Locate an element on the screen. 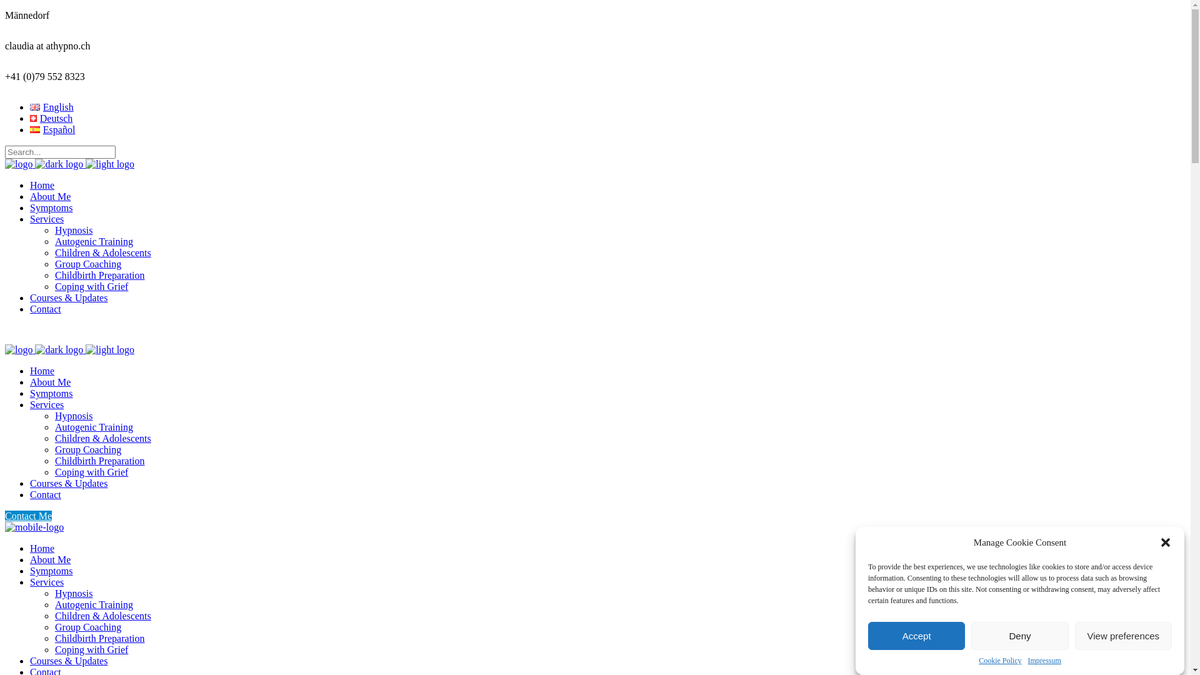 This screenshot has width=1200, height=675. Children & Adolescents is located at coordinates (103, 439).